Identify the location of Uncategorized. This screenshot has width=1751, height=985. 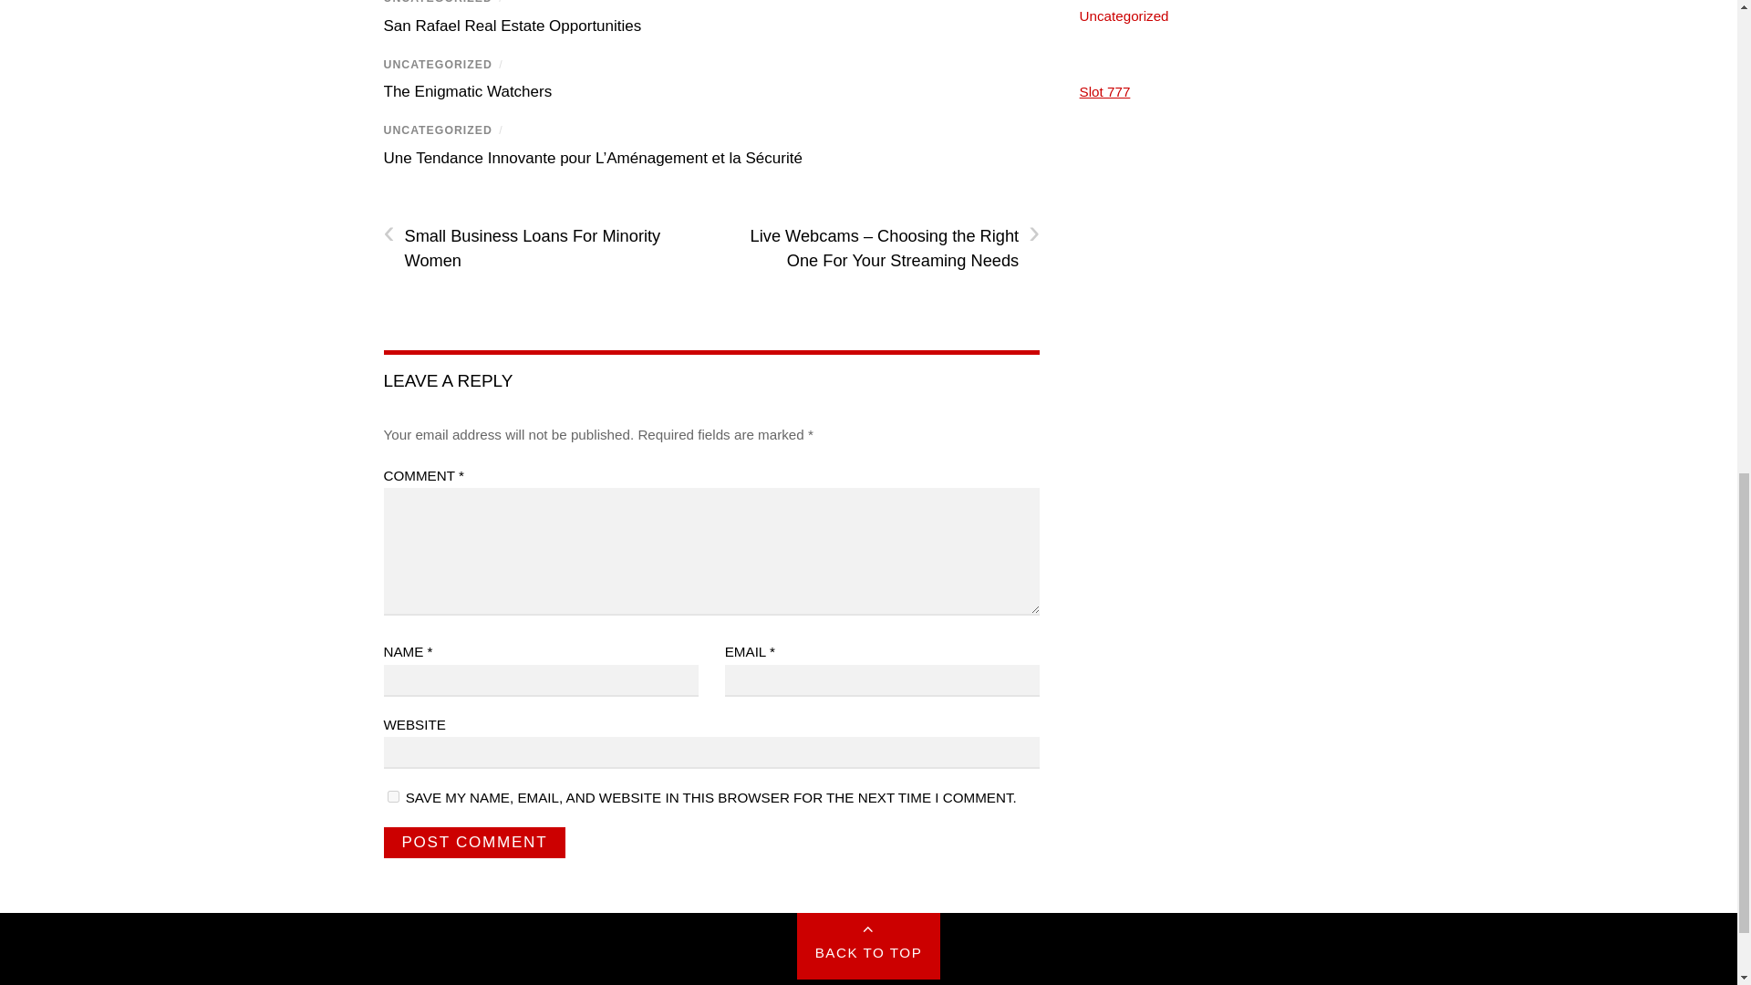
(1124, 15).